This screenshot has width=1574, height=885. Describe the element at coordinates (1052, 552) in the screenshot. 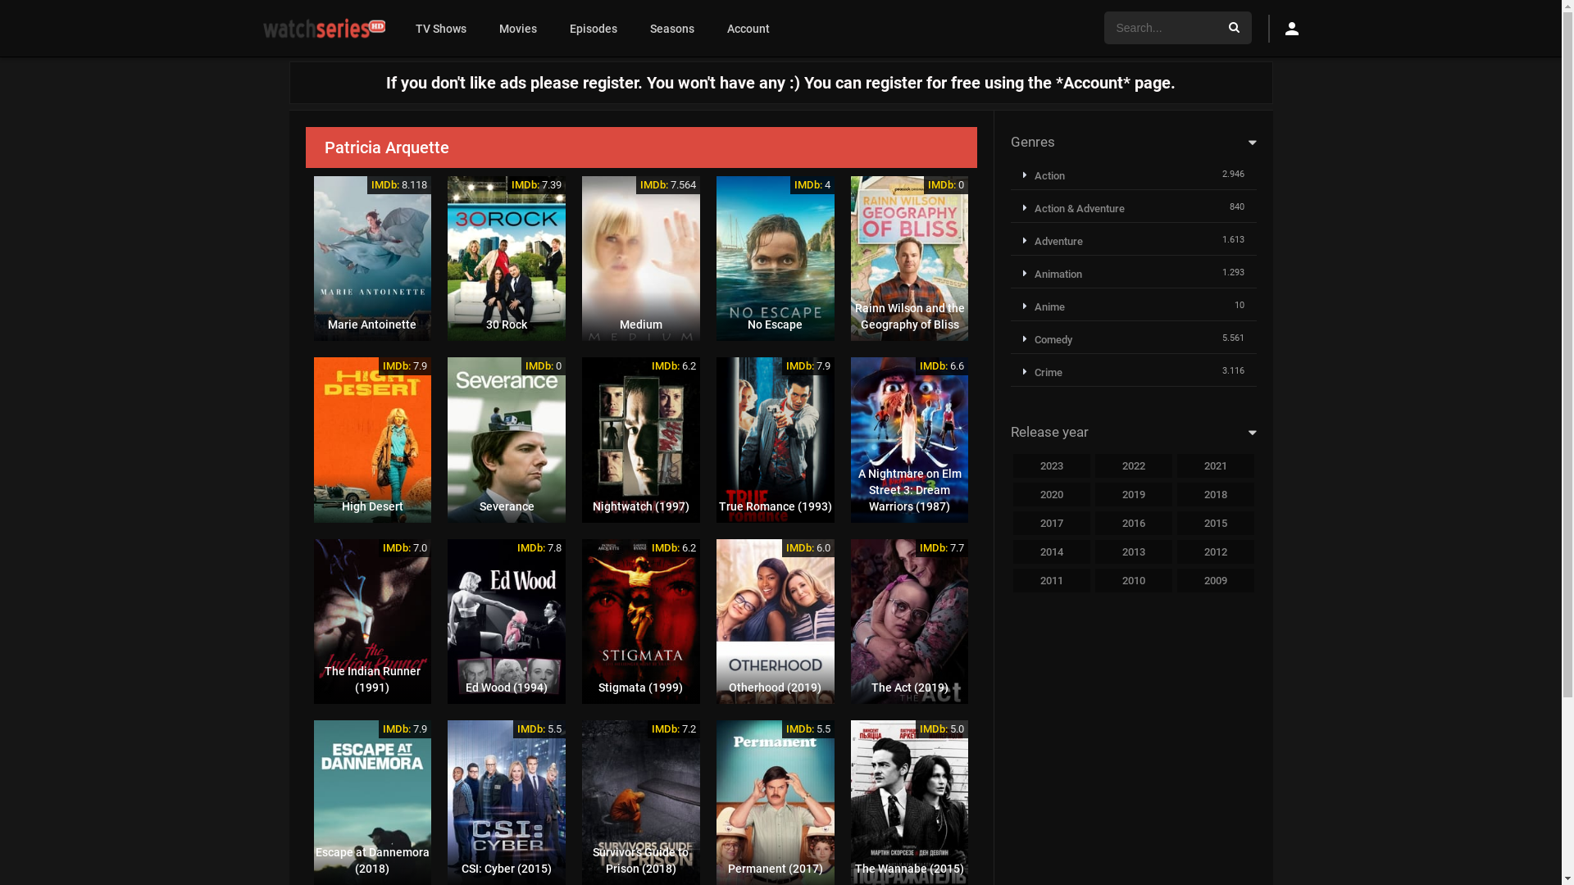

I see `2014` at that location.